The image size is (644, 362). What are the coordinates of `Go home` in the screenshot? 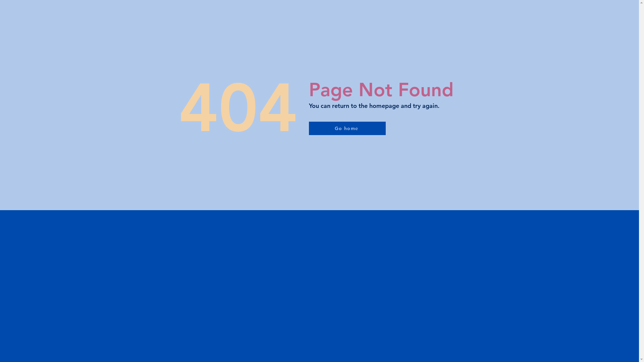 It's located at (347, 128).